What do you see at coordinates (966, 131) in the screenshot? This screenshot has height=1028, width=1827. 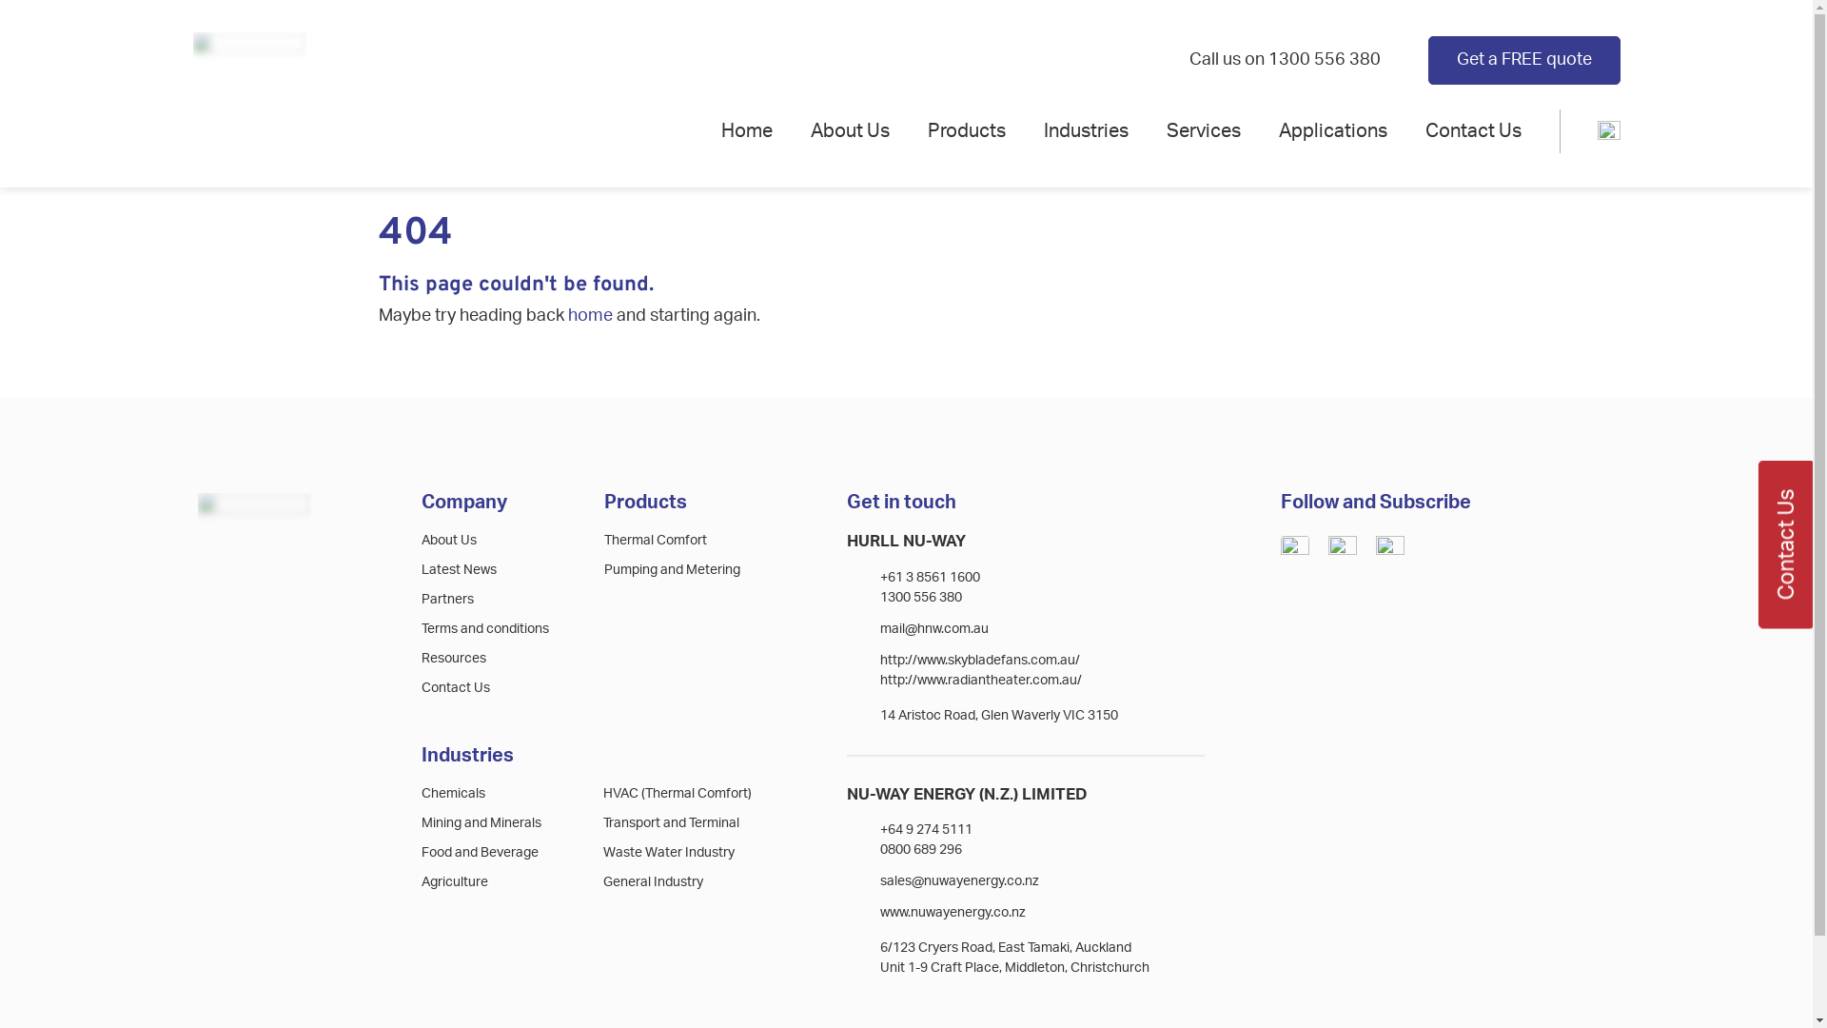 I see `Products` at bounding box center [966, 131].